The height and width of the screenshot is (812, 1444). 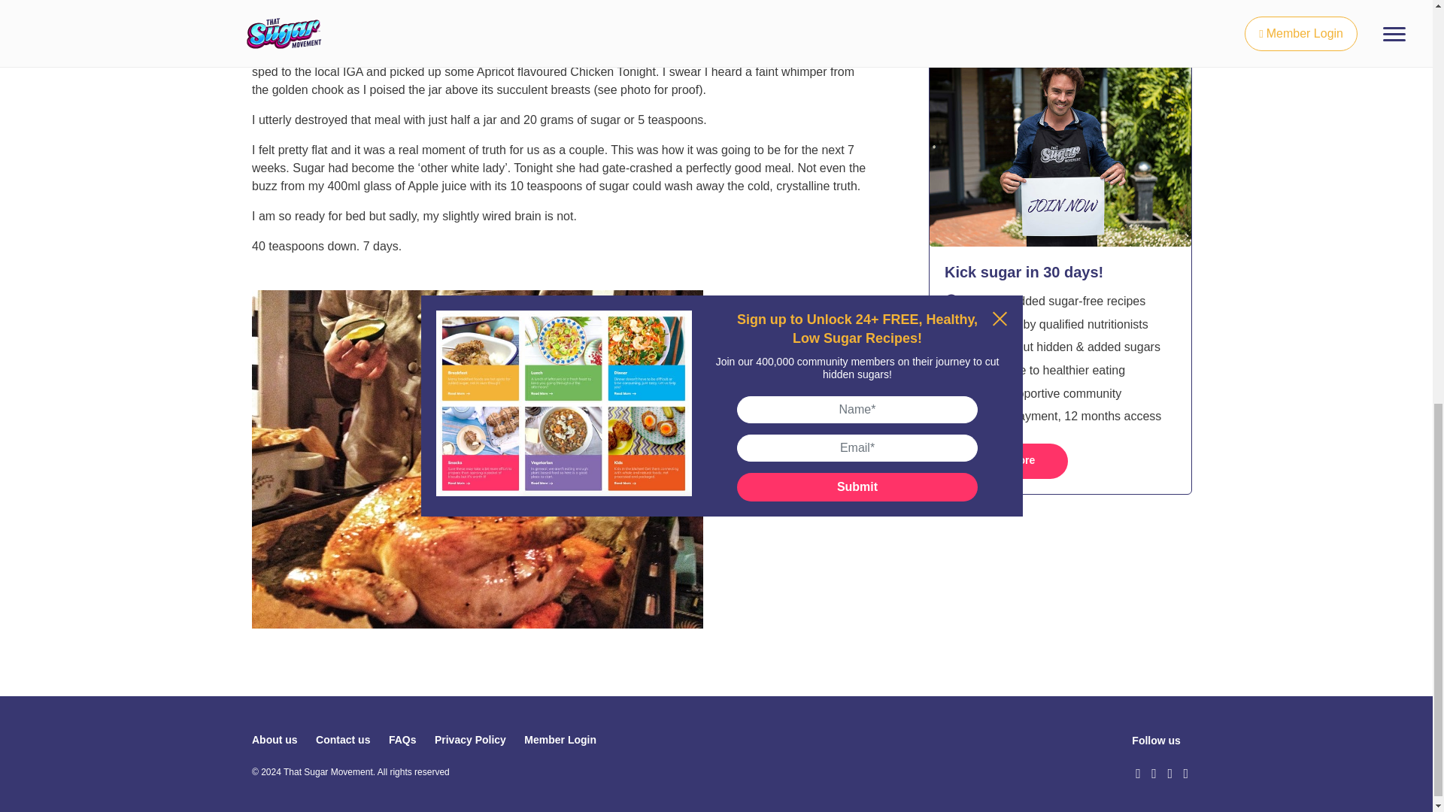 What do you see at coordinates (402, 740) in the screenshot?
I see `FAQs` at bounding box center [402, 740].